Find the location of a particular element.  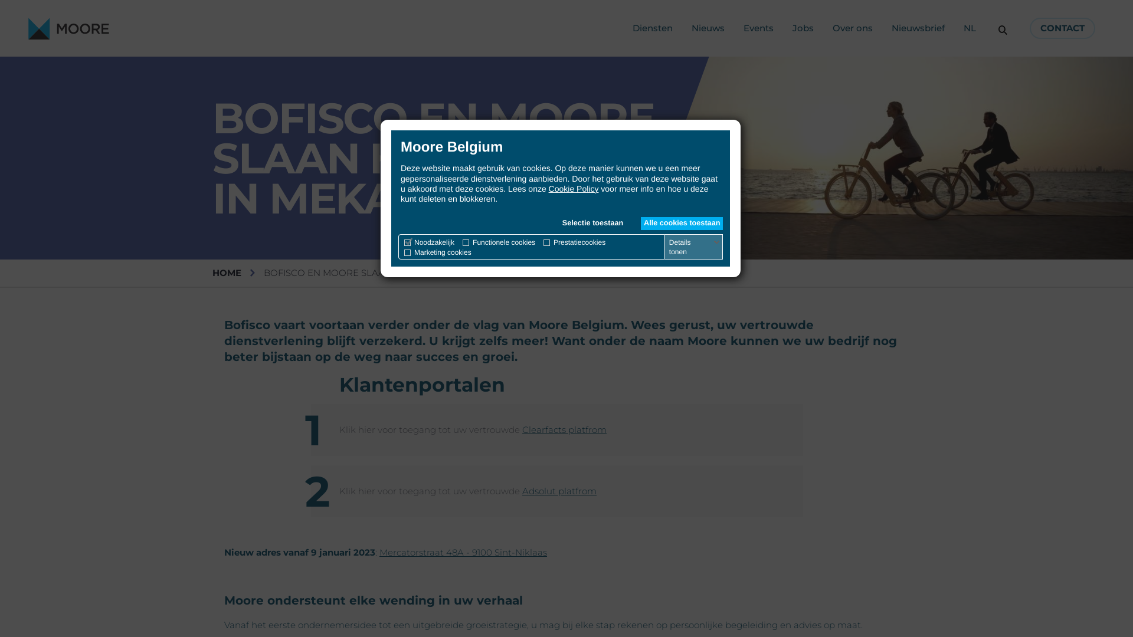

Details tonen is located at coordinates (695, 247).